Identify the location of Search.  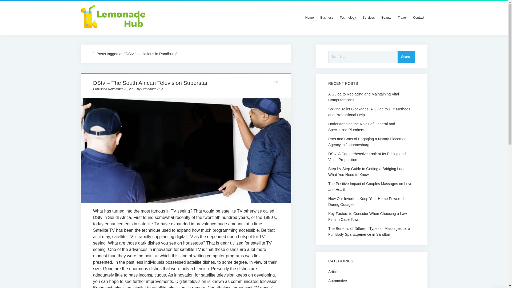
(406, 57).